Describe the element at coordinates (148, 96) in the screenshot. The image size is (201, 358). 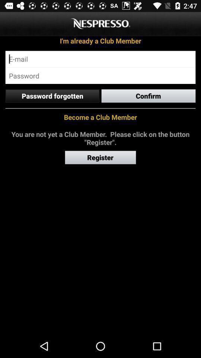
I see `press the confirm` at that location.